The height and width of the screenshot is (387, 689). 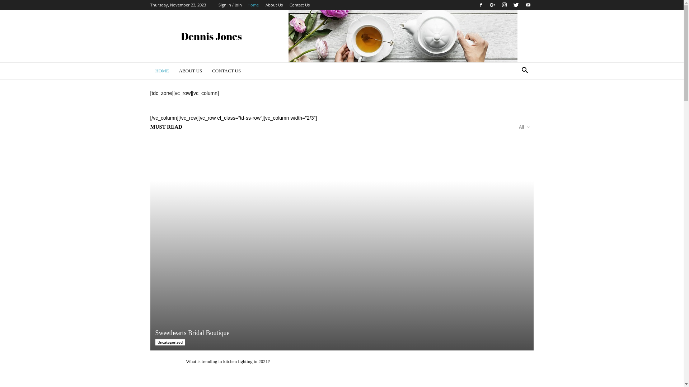 I want to click on Uncategorized, so click(x=170, y=343).